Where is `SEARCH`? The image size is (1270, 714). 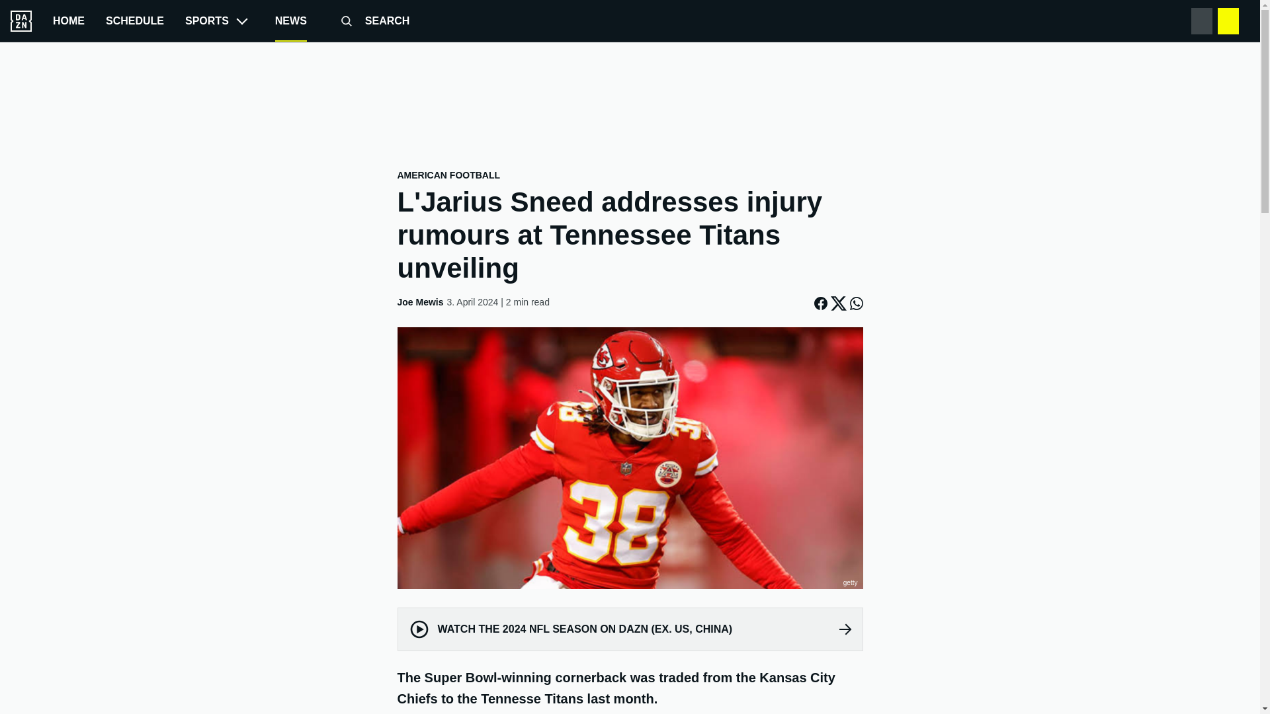
SEARCH is located at coordinates (369, 20).